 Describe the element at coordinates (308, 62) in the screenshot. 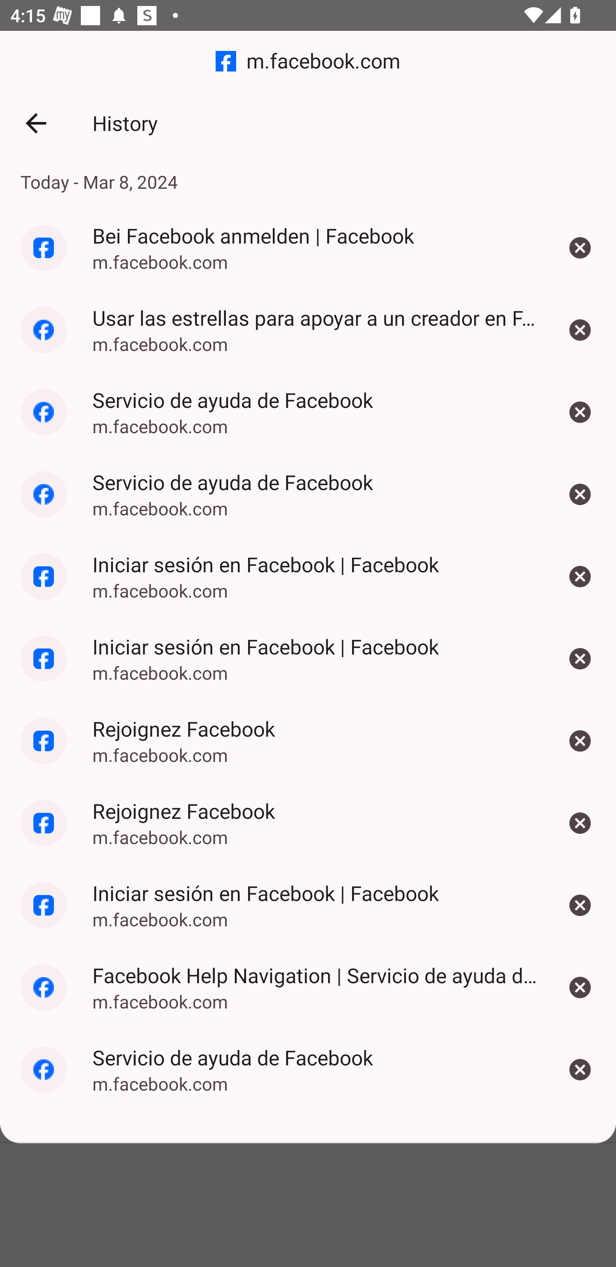

I see `m.facebook.com` at that location.